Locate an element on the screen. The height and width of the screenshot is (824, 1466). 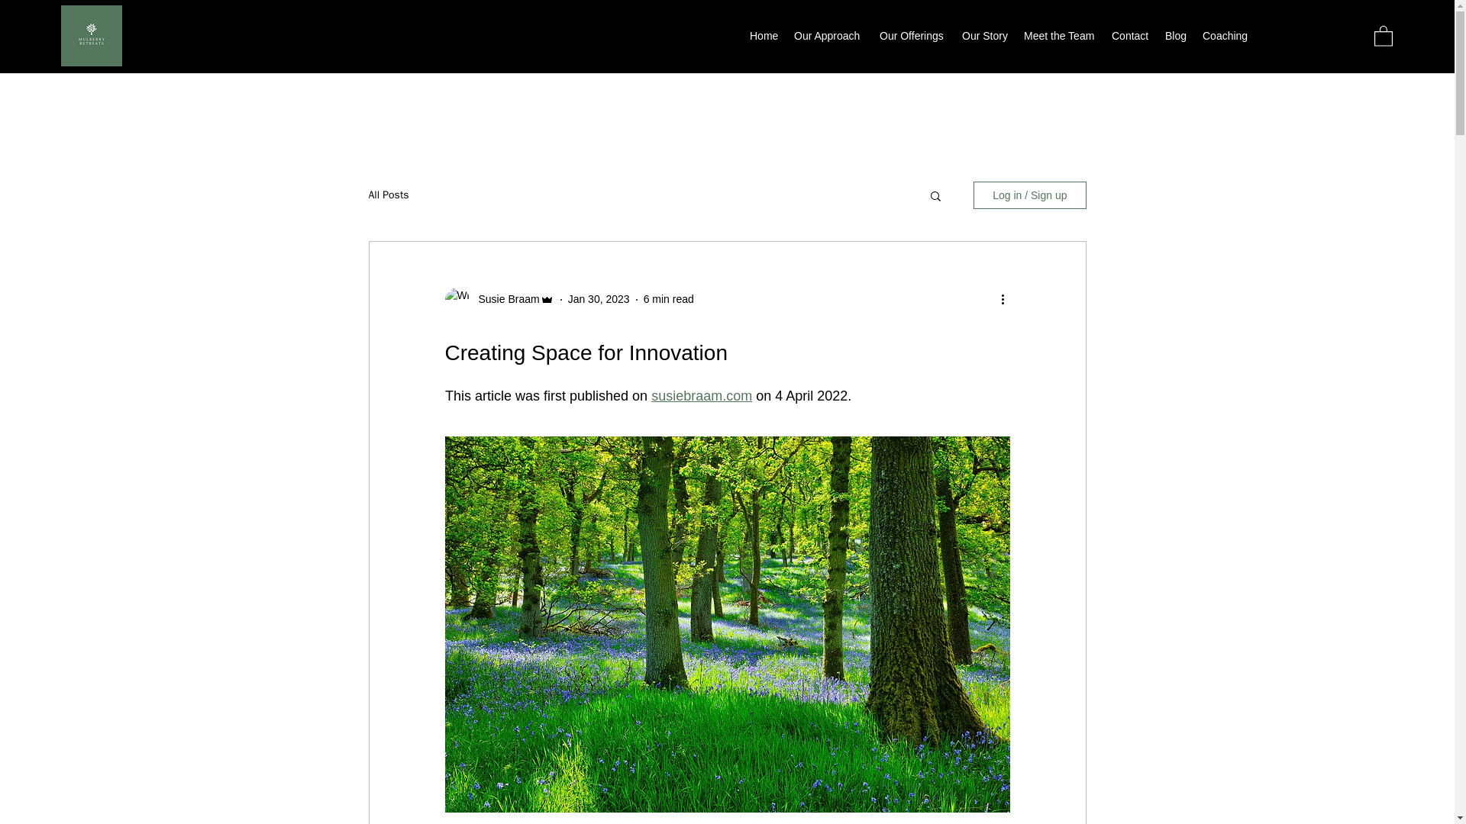
Our Approach is located at coordinates (829, 35).